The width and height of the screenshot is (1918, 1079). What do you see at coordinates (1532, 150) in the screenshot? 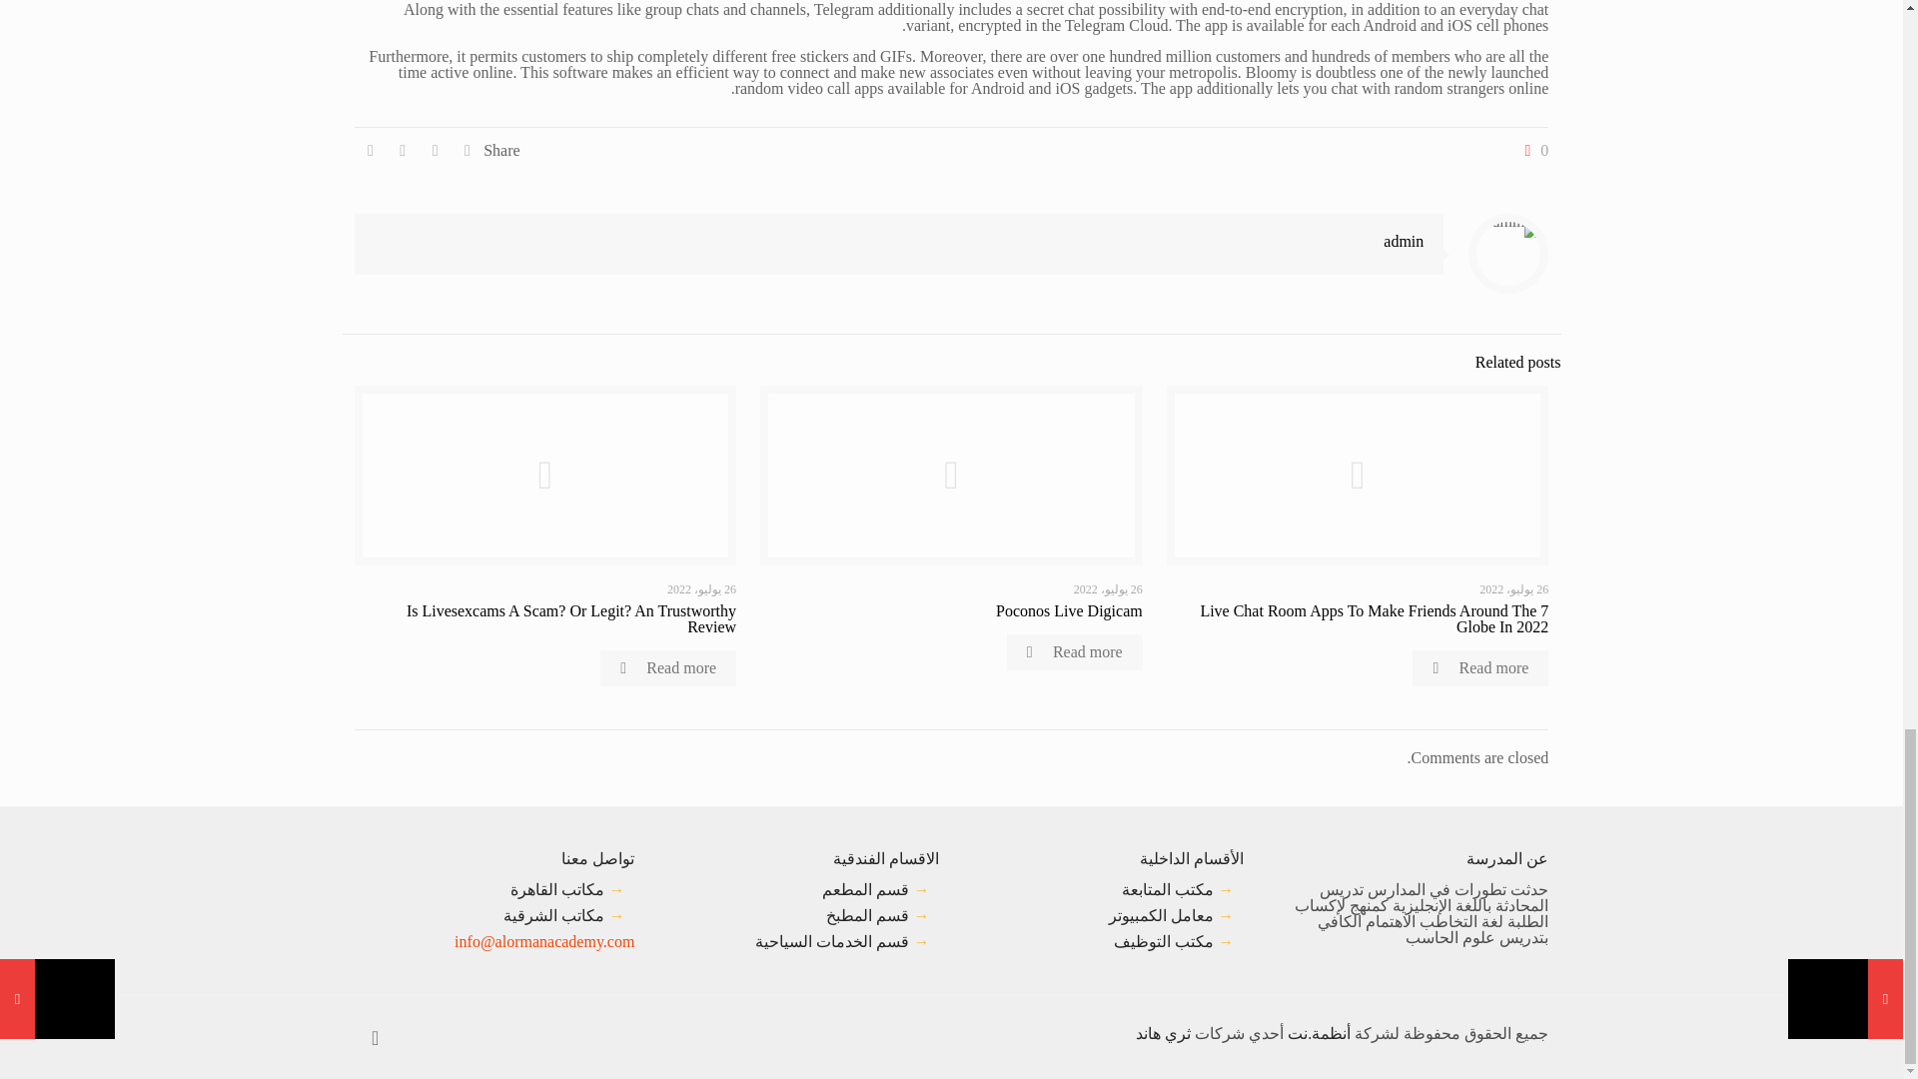
I see `0` at bounding box center [1532, 150].